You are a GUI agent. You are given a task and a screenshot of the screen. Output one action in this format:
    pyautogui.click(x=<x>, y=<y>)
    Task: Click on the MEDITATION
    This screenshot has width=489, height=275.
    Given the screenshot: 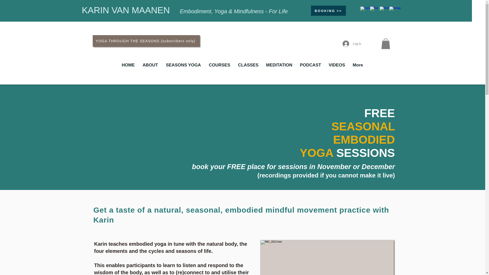 What is the action you would take?
    pyautogui.click(x=279, y=65)
    